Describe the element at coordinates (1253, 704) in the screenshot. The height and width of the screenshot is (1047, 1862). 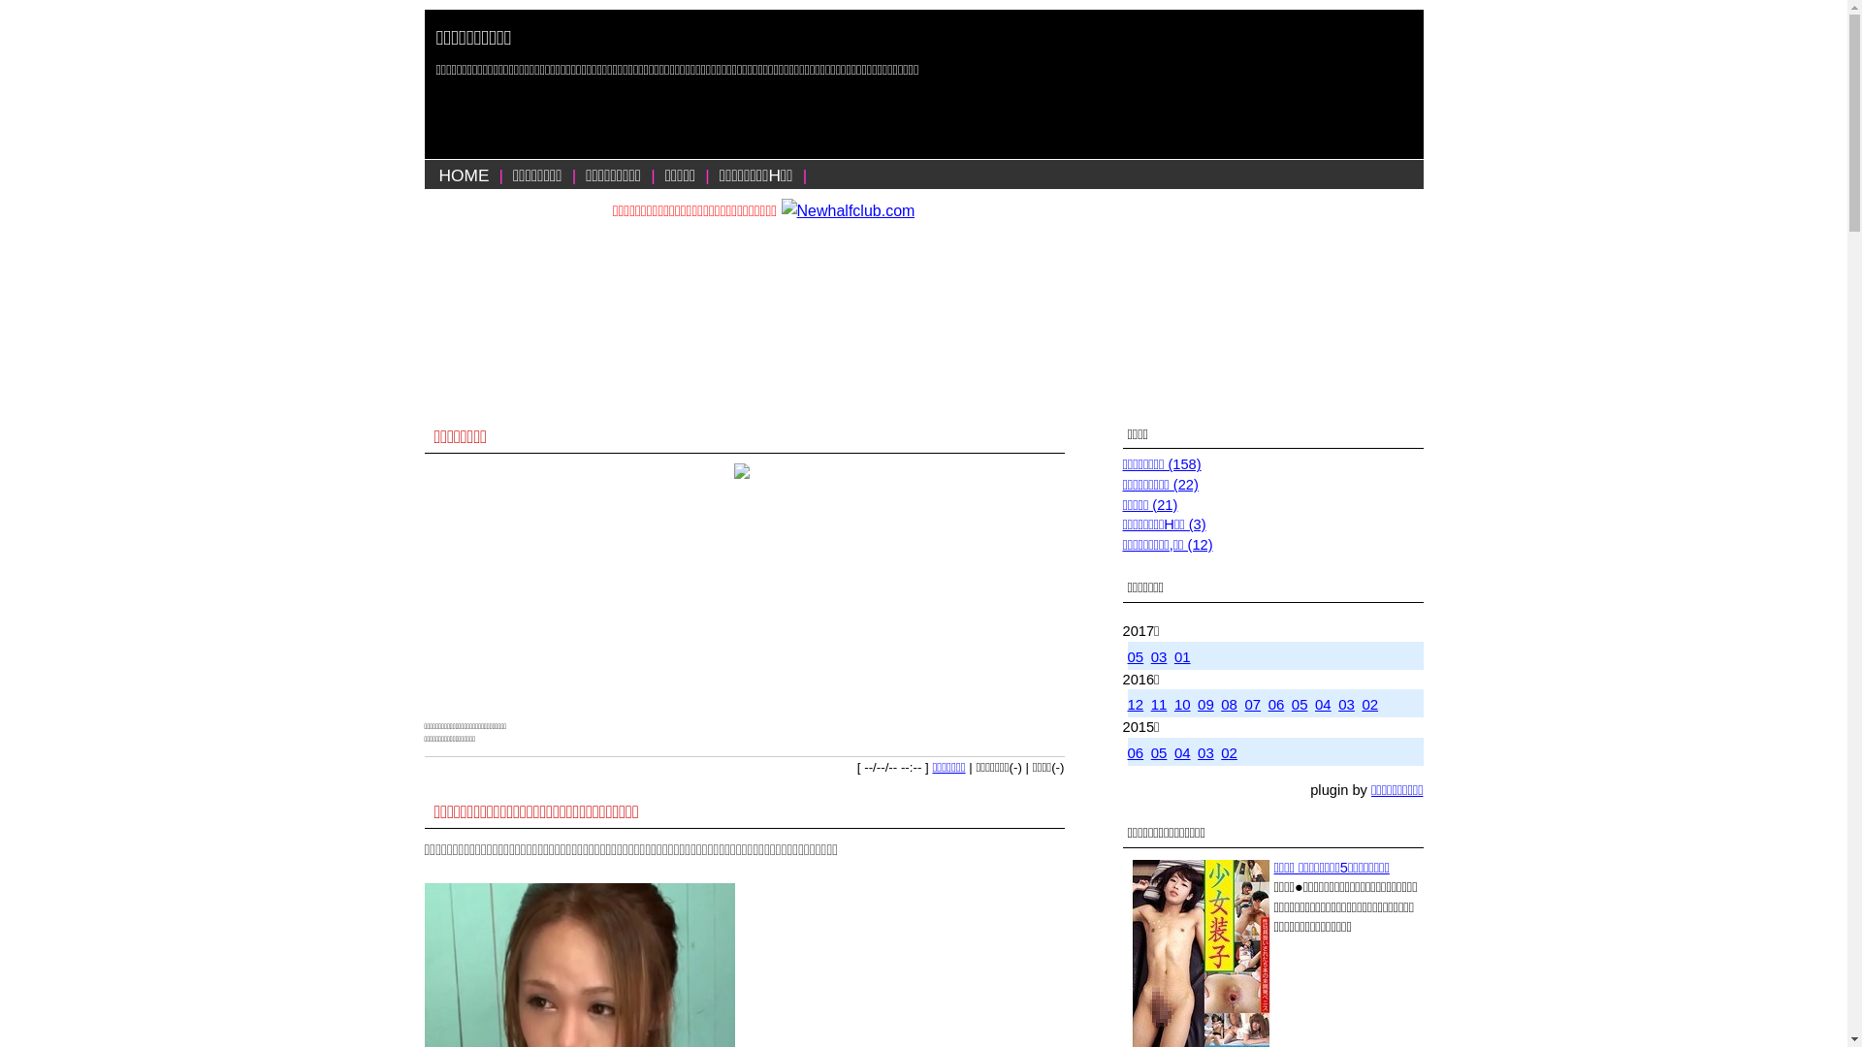
I see `07` at that location.